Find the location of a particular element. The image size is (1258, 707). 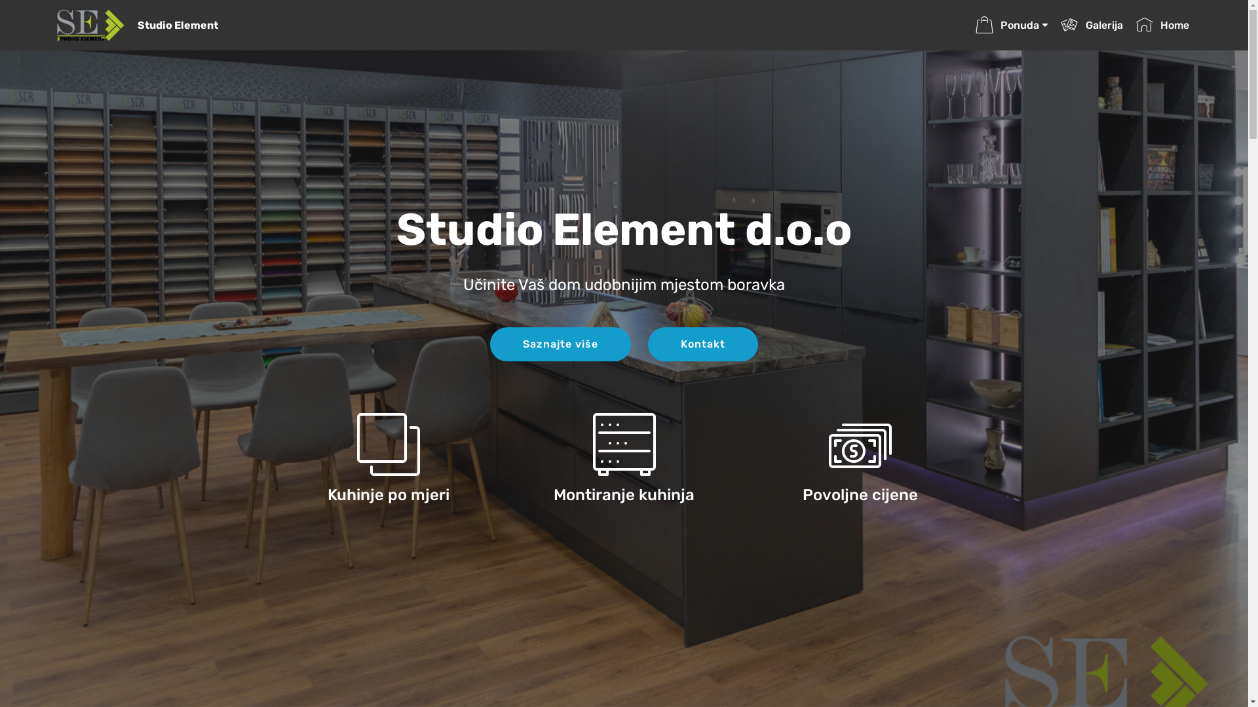

Home is located at coordinates (1162, 25).